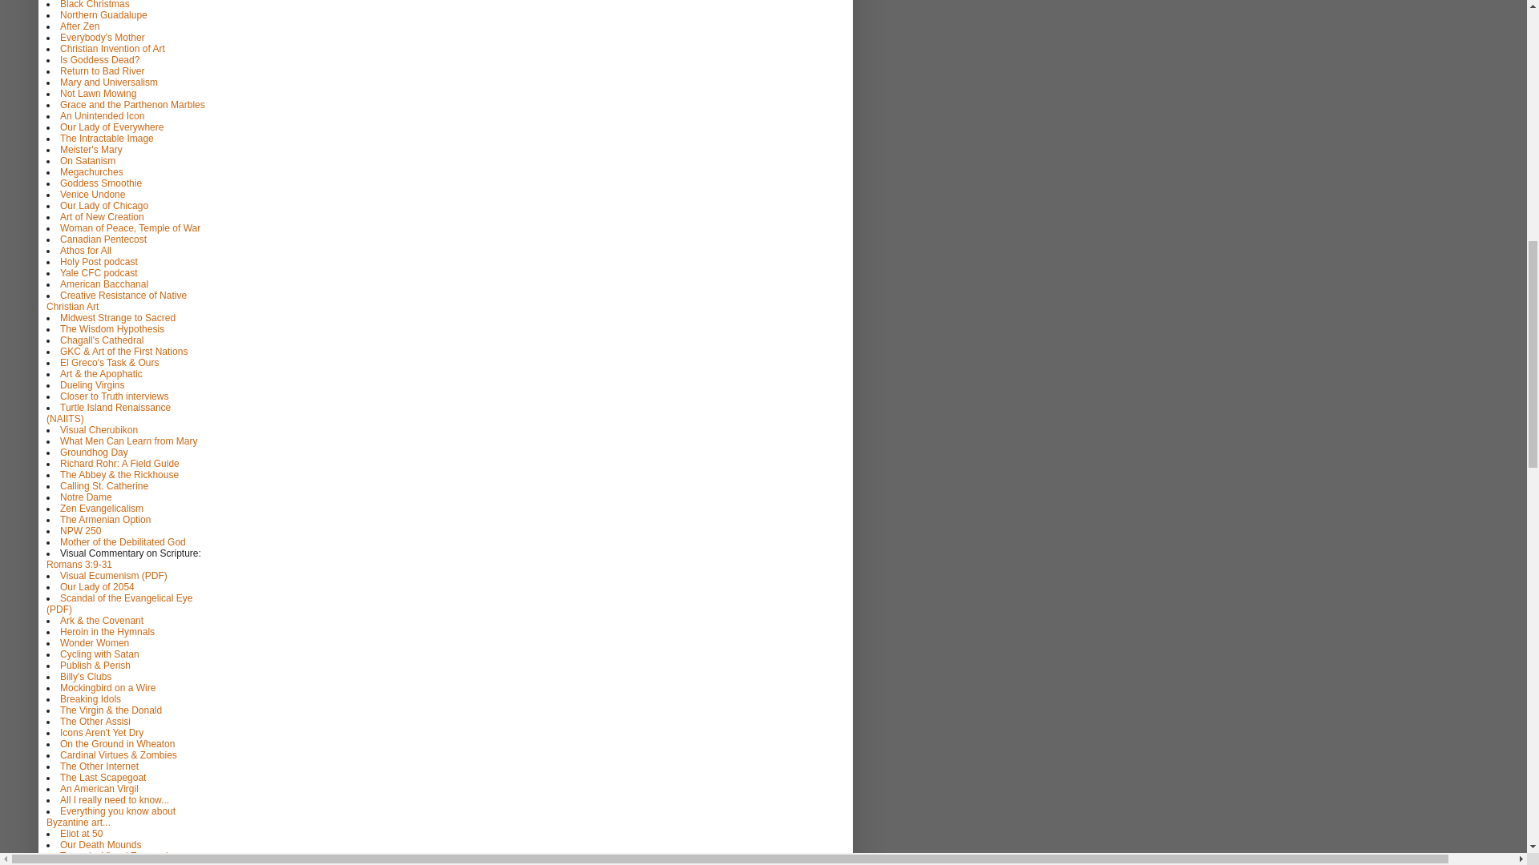  What do you see at coordinates (87, 161) in the screenshot?
I see `On Satanism` at bounding box center [87, 161].